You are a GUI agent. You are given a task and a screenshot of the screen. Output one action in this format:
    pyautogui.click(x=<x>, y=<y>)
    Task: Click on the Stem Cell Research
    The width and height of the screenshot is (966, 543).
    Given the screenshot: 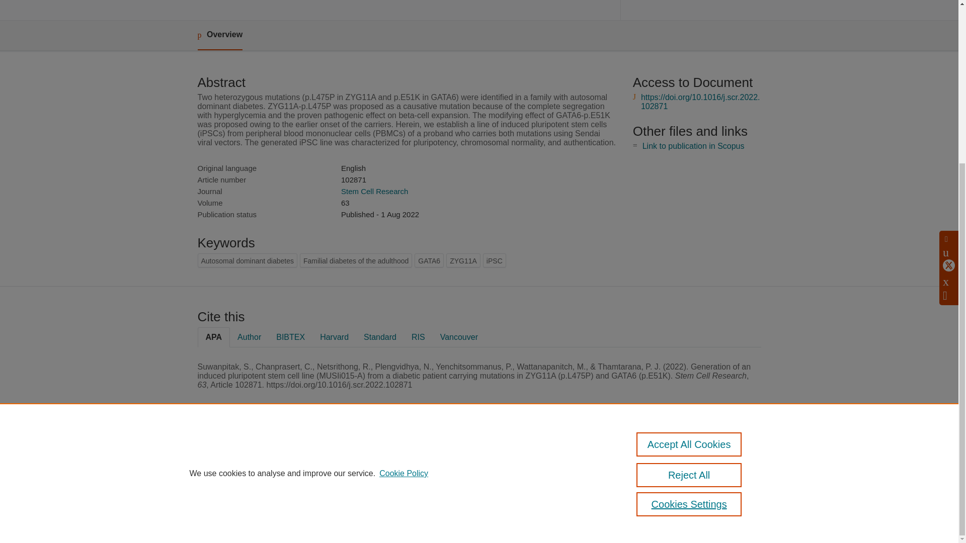 What is the action you would take?
    pyautogui.click(x=374, y=191)
    